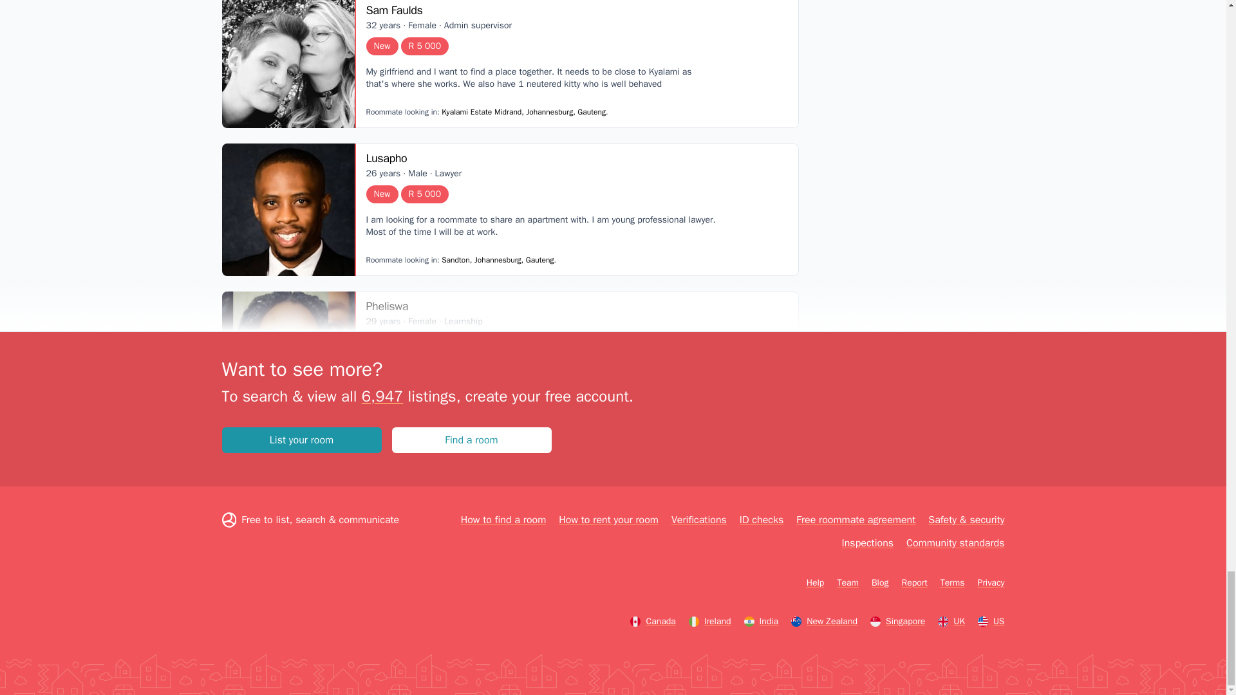 The image size is (1236, 695). I want to click on Roomies United Kingdom, so click(951, 622).